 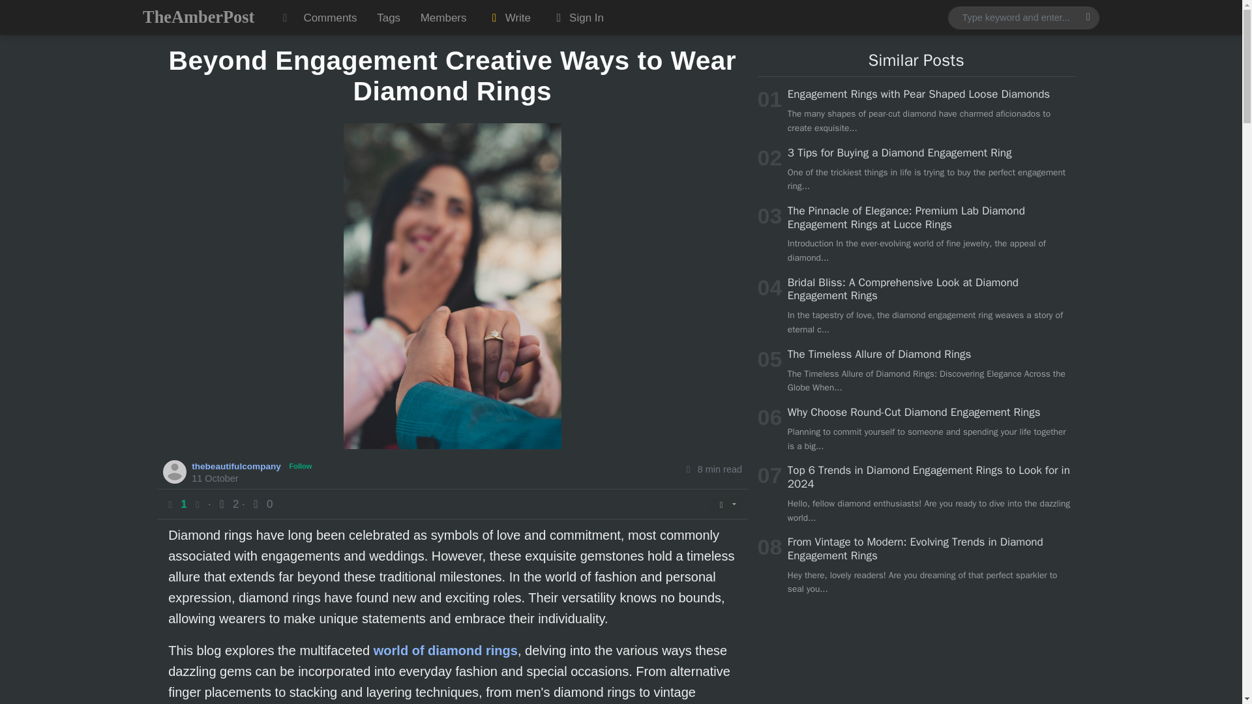 What do you see at coordinates (185, 504) in the screenshot?
I see `1` at bounding box center [185, 504].